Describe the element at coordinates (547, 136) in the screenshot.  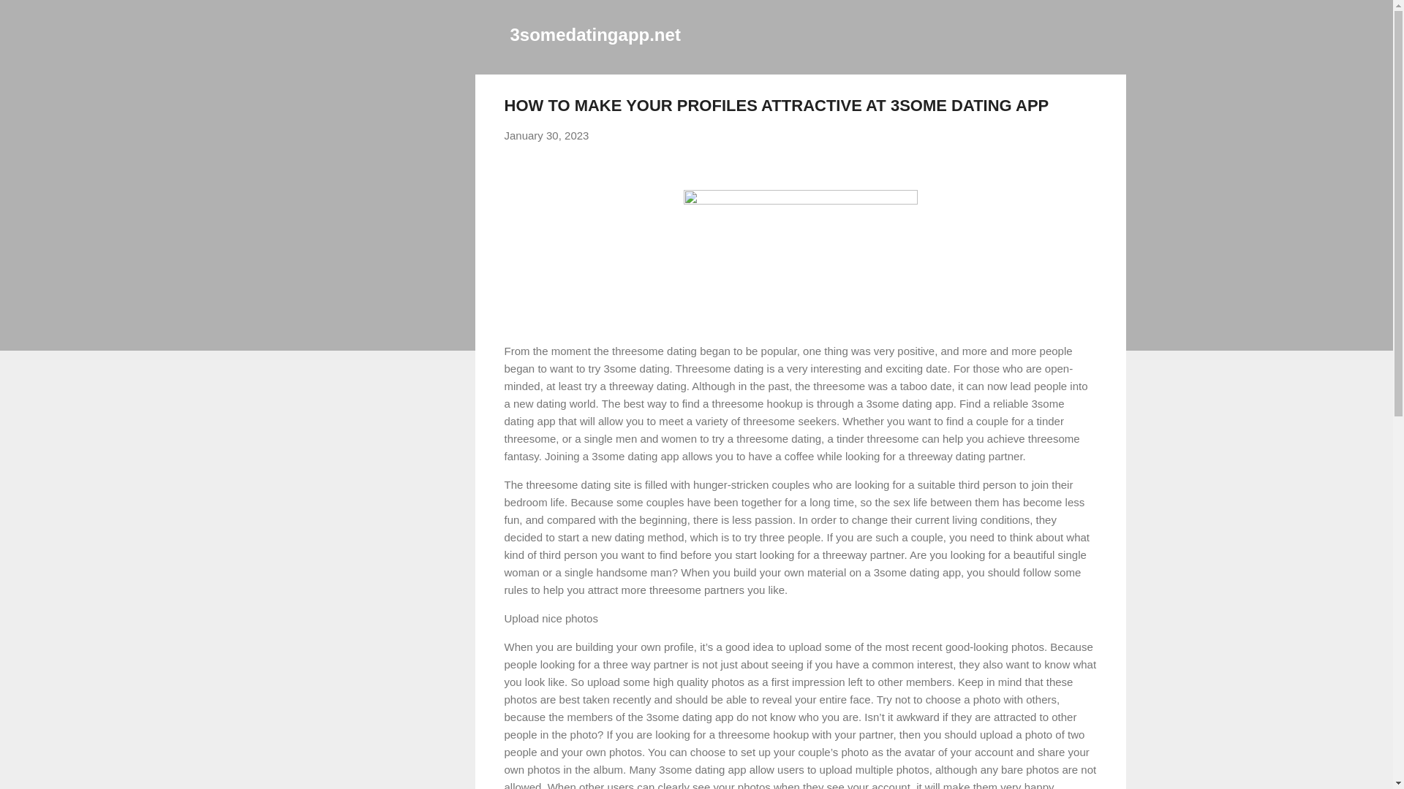
I see `January 30, 2023` at that location.